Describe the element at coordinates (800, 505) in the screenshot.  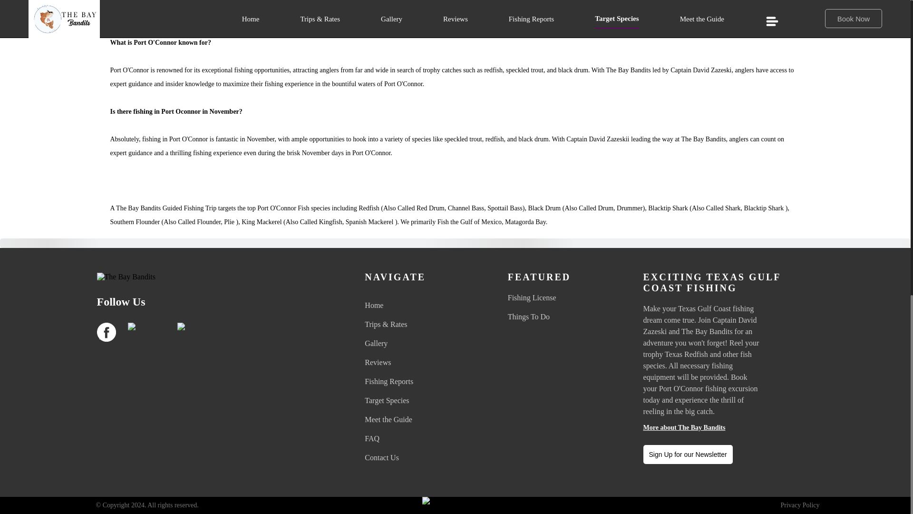
I see `Privacy Policy` at that location.